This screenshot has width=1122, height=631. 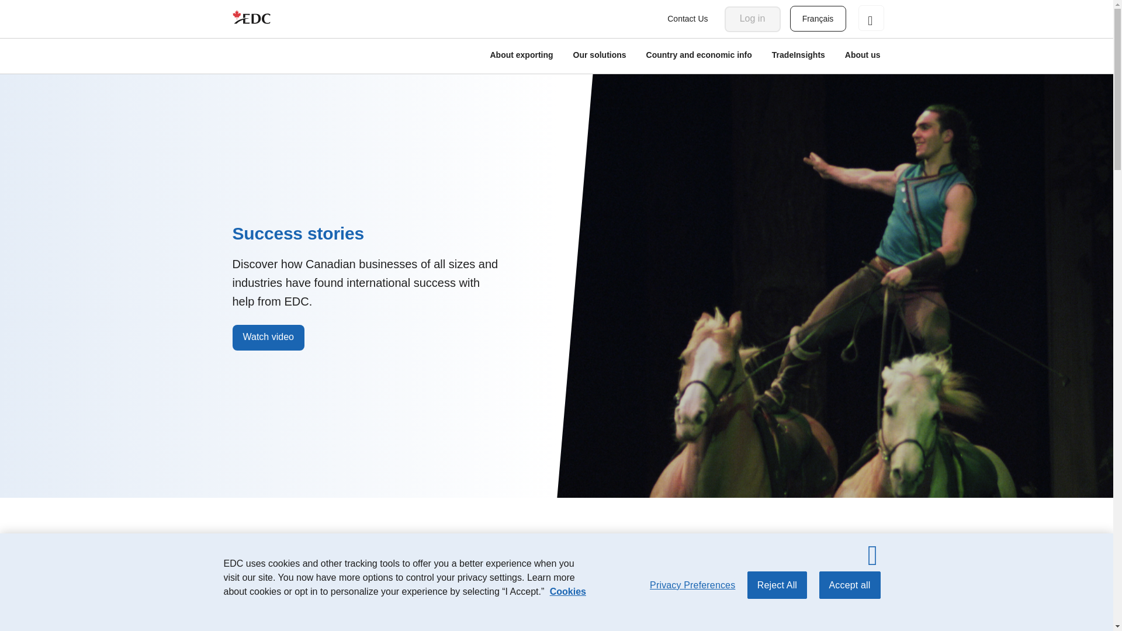 I want to click on Log in, so click(x=753, y=19).